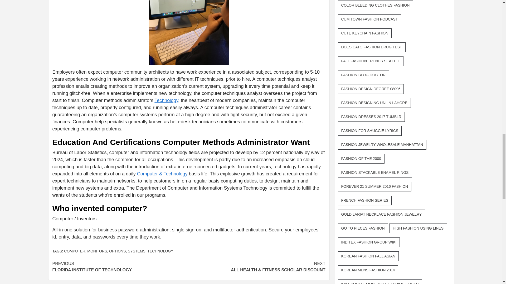  Describe the element at coordinates (137, 251) in the screenshot. I see `Technology` at that location.